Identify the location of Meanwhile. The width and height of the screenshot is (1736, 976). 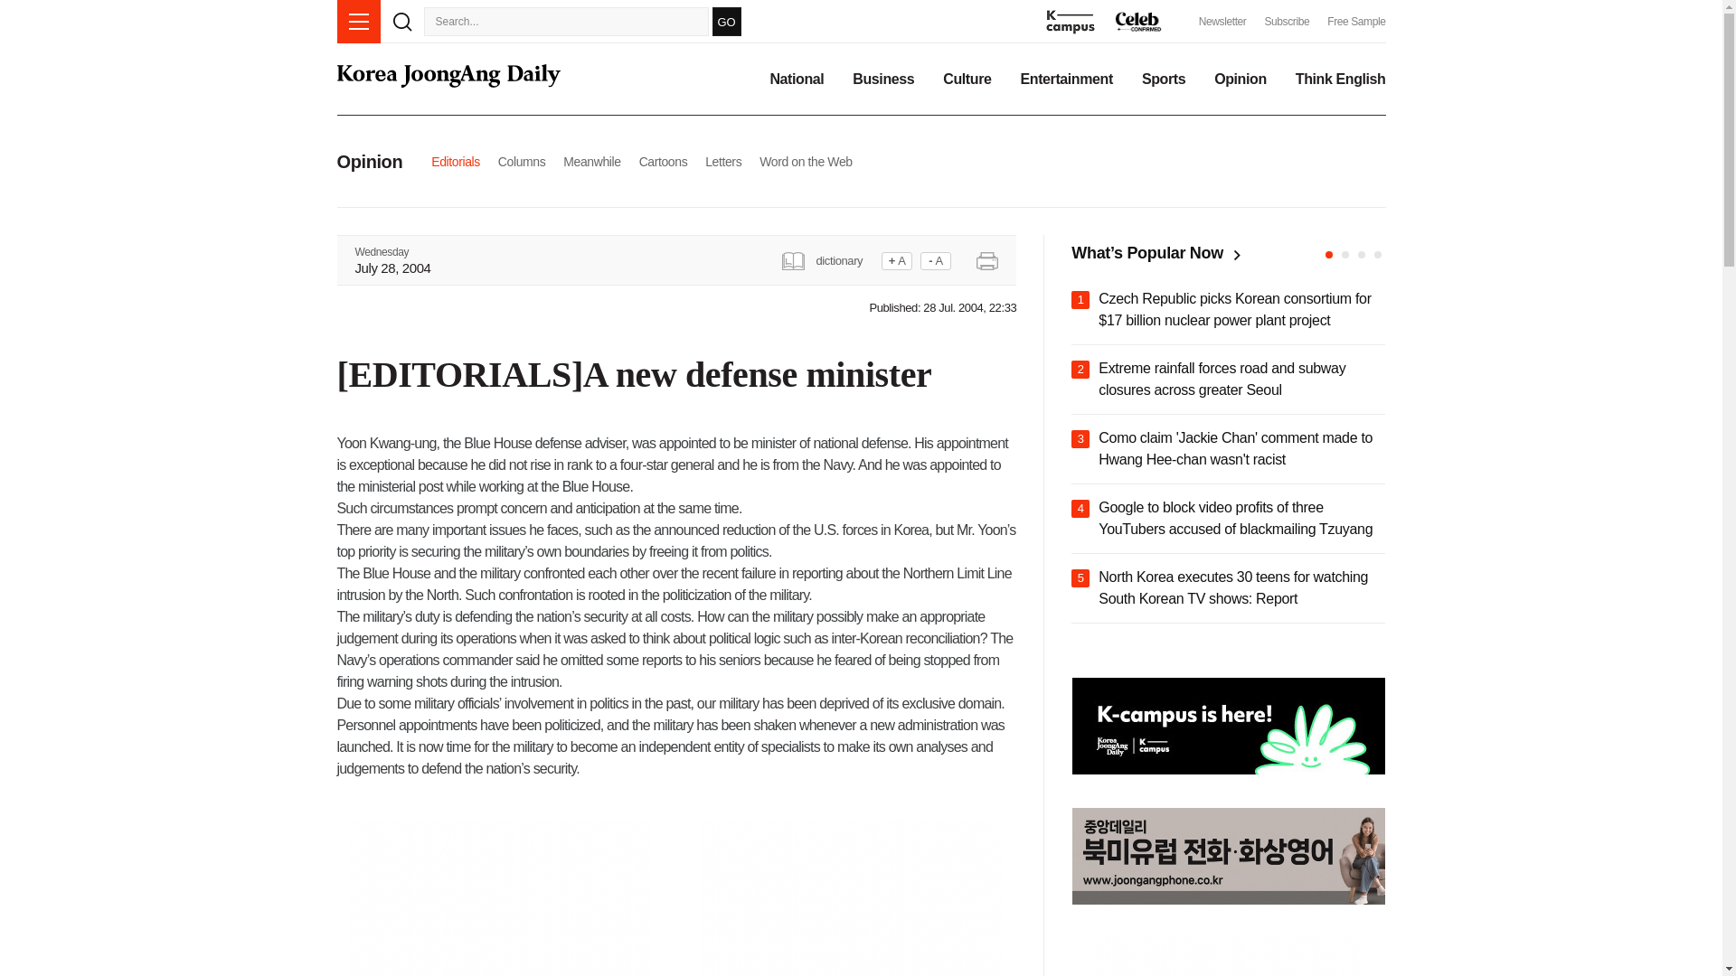
(591, 161).